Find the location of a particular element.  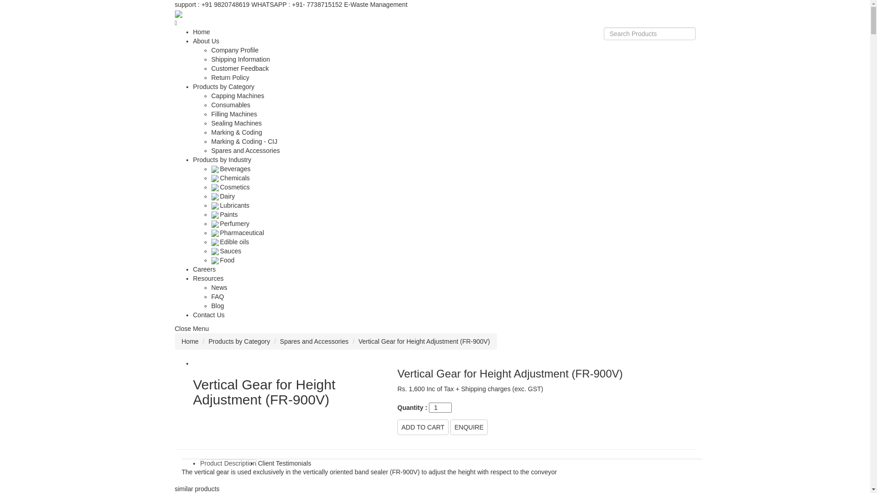

Client Testimonials is located at coordinates (285, 463).